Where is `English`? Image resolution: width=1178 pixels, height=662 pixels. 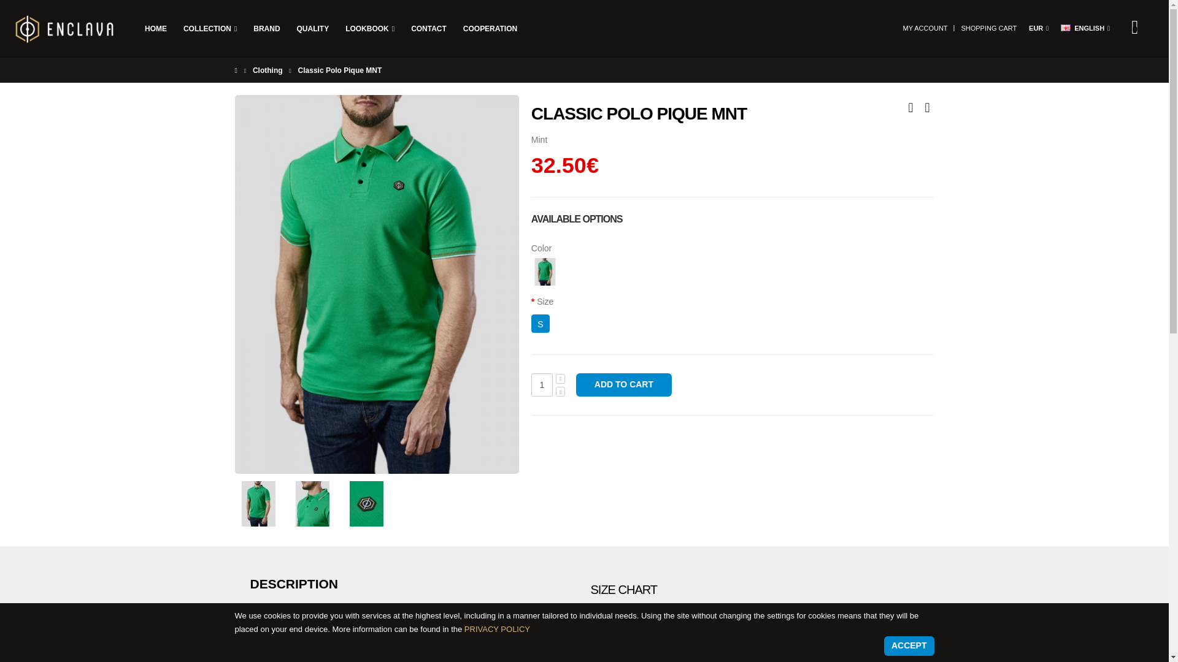
English is located at coordinates (1066, 27).